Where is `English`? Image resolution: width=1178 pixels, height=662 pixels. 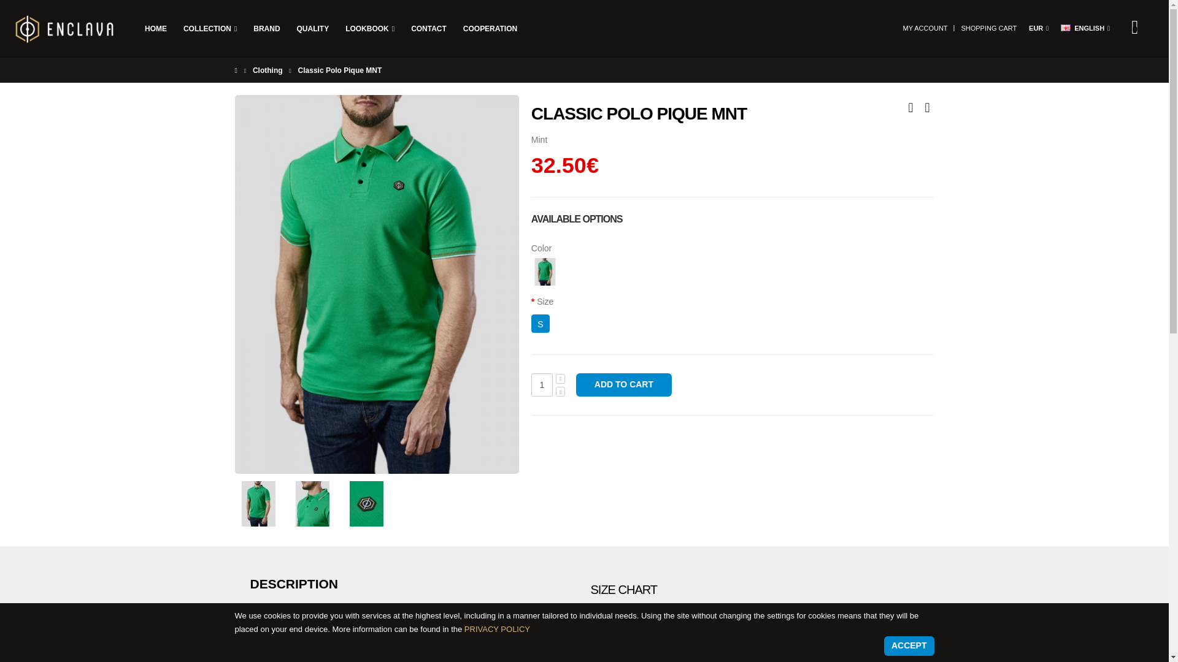
English is located at coordinates (1066, 27).